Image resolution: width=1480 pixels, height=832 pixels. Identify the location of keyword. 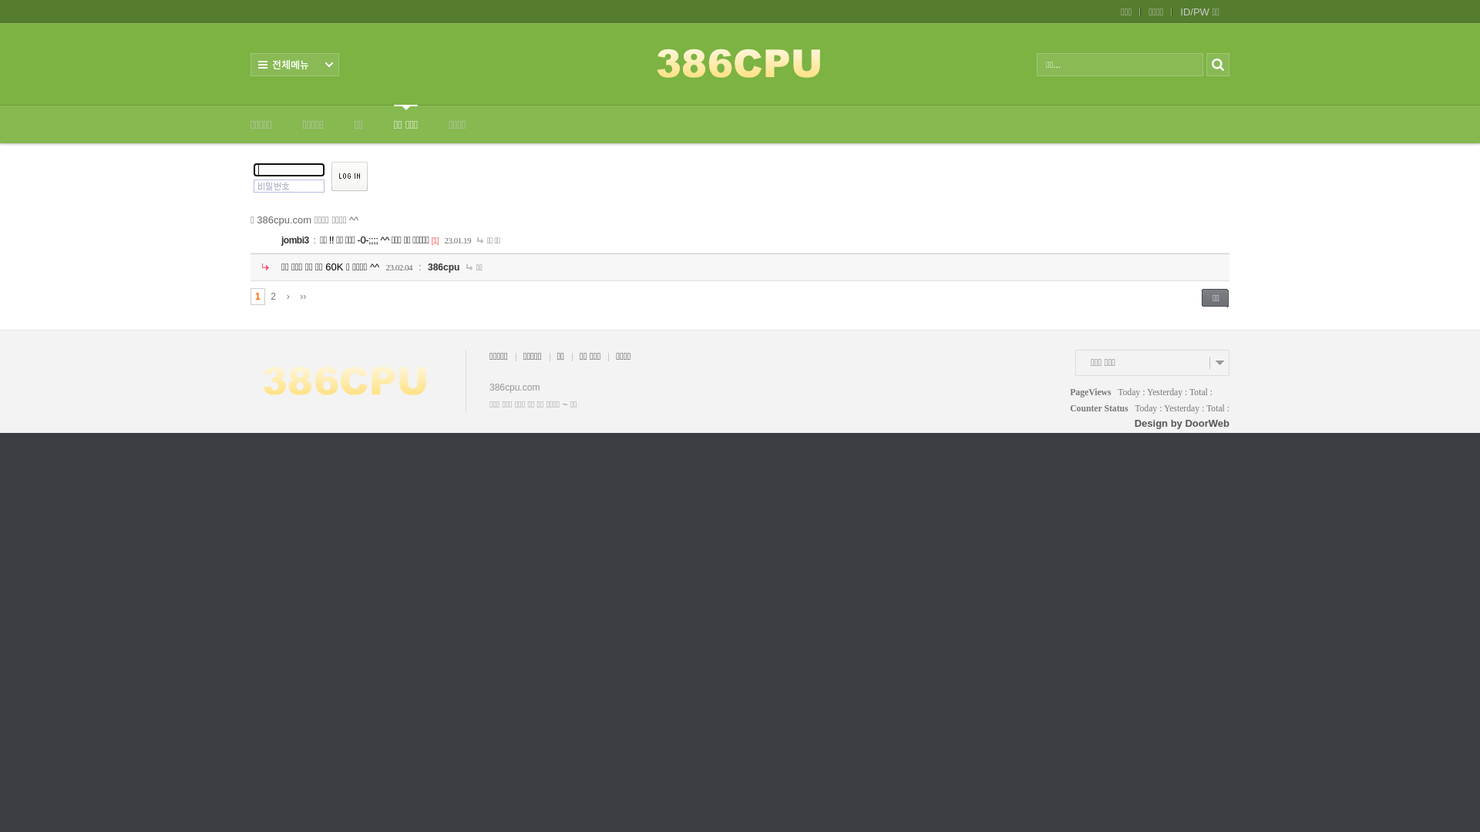
(1120, 65).